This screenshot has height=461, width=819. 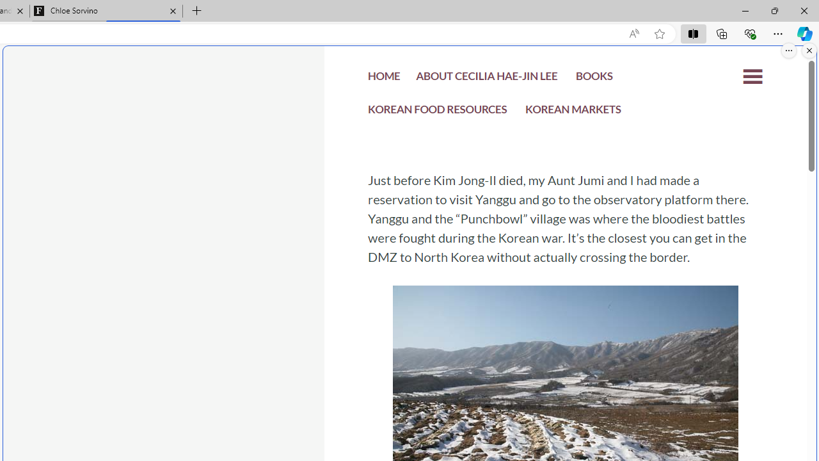 I want to click on KOREAN FOOD RESOURCES, so click(x=438, y=113).